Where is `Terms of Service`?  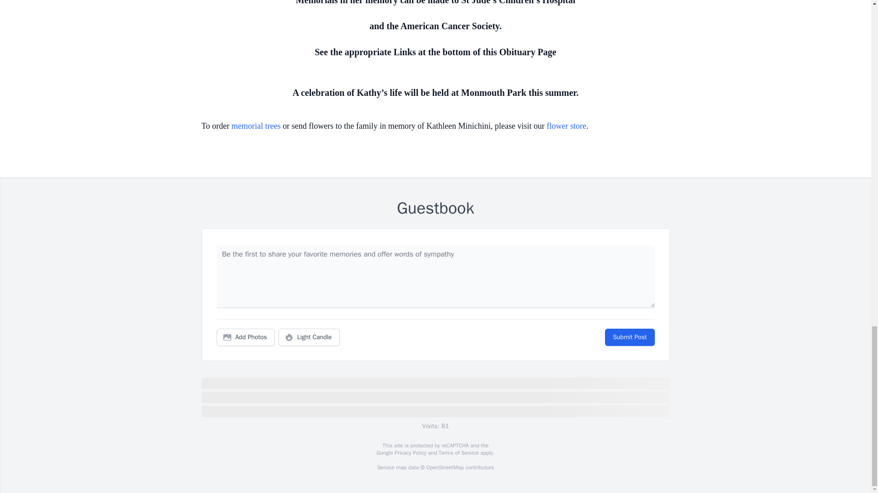 Terms of Service is located at coordinates (458, 453).